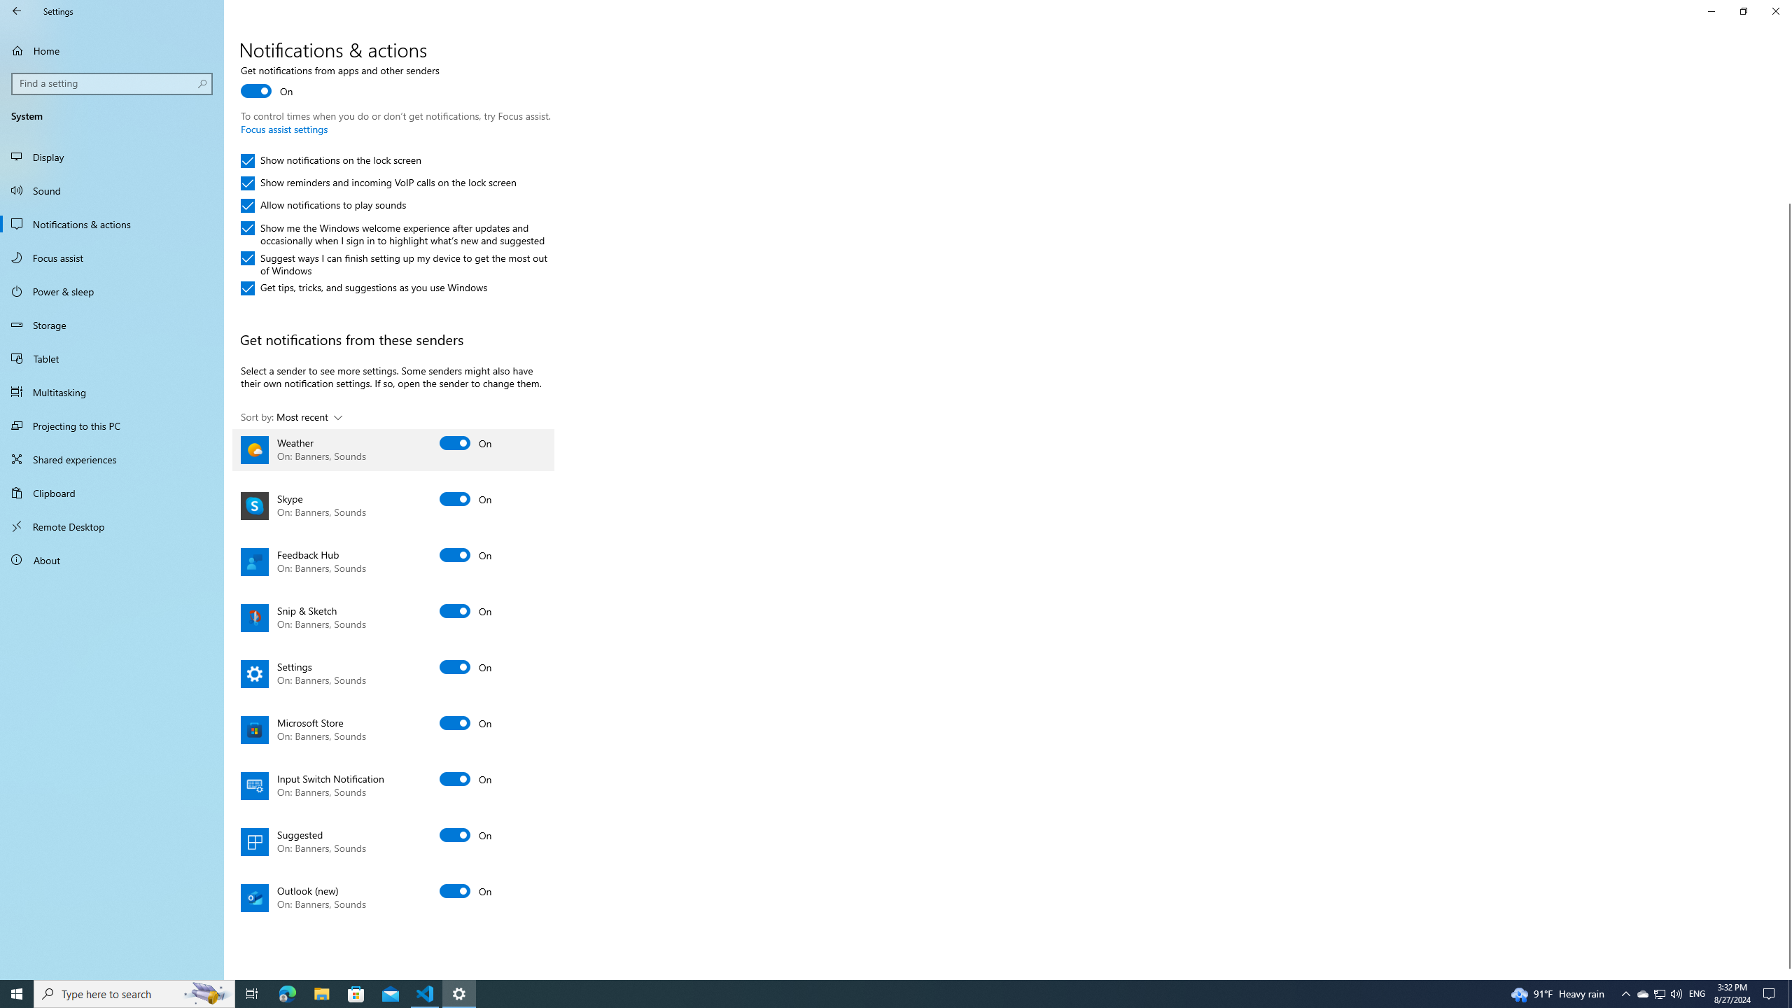 This screenshot has height=1008, width=1792. What do you see at coordinates (112, 493) in the screenshot?
I see `Clipboard` at bounding box center [112, 493].